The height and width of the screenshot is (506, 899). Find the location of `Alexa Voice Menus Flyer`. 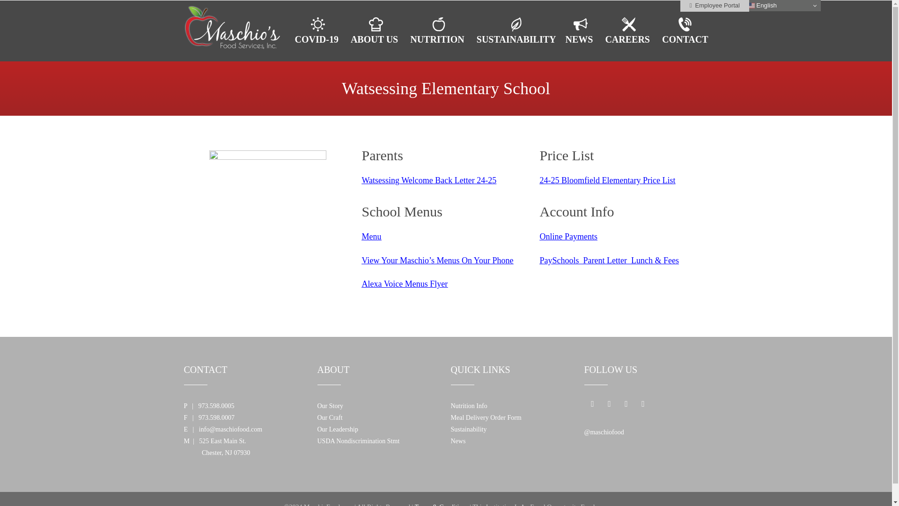

Alexa Voice Menus Flyer is located at coordinates (405, 284).